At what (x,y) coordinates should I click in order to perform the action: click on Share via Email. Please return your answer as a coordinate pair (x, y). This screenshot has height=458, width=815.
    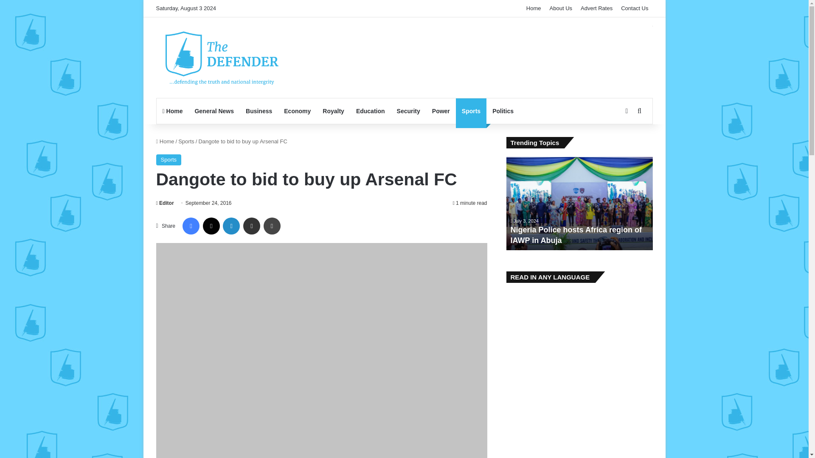
    Looking at the image, I should click on (251, 226).